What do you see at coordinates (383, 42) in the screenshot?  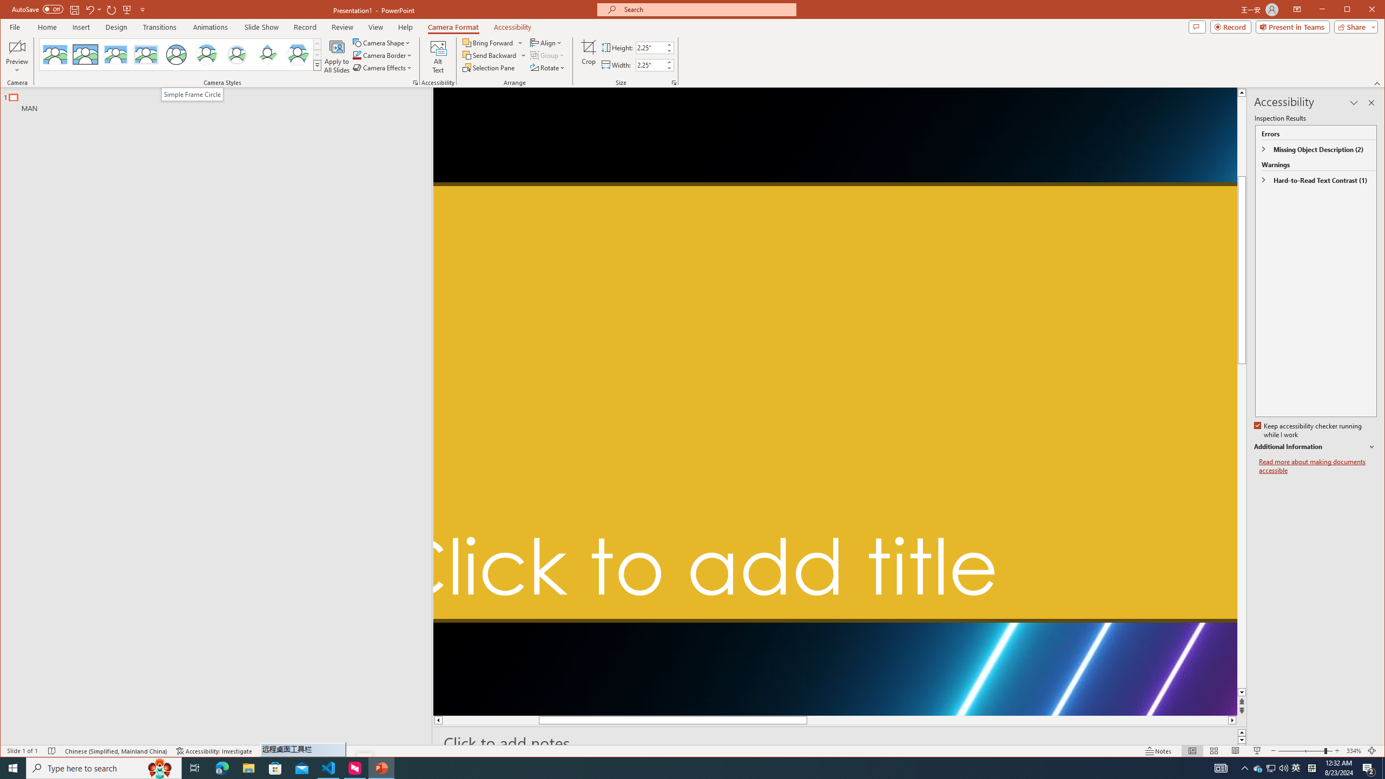 I see `Camera Shape` at bounding box center [383, 42].